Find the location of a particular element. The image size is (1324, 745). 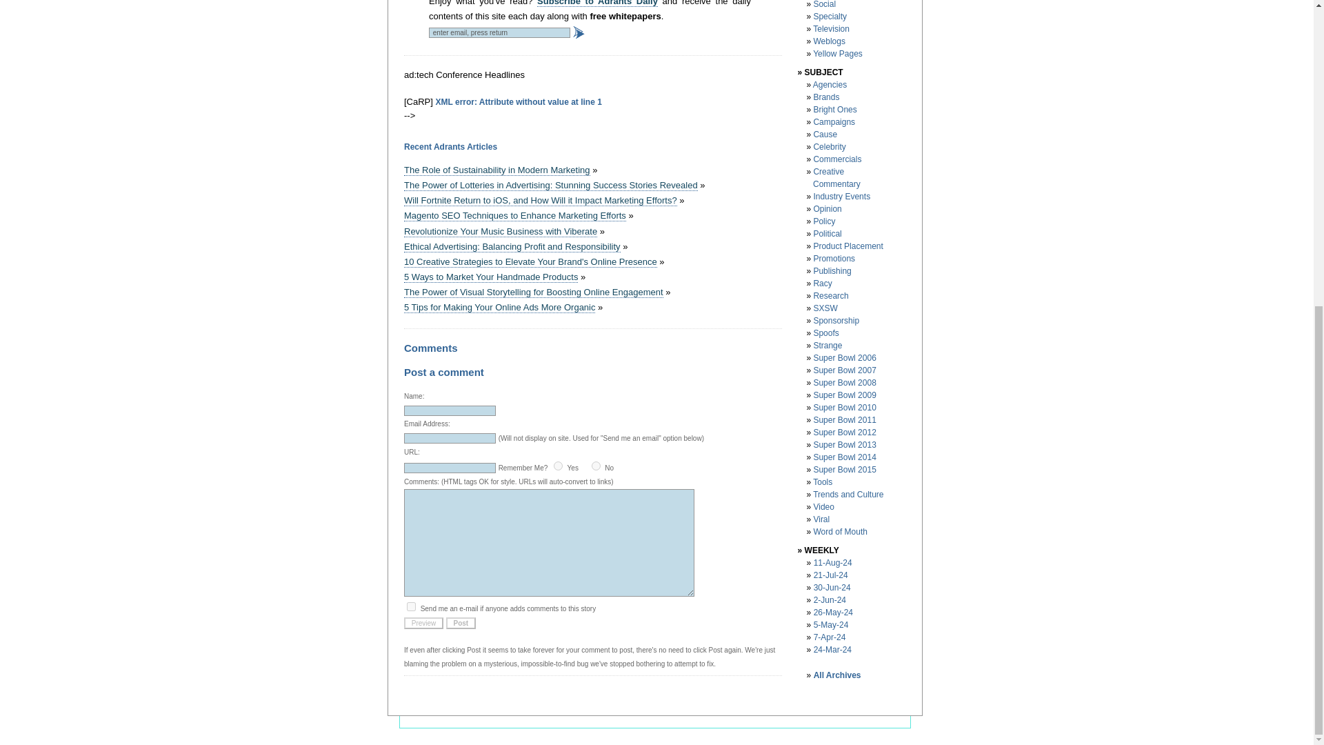

Forget Info is located at coordinates (596, 465).